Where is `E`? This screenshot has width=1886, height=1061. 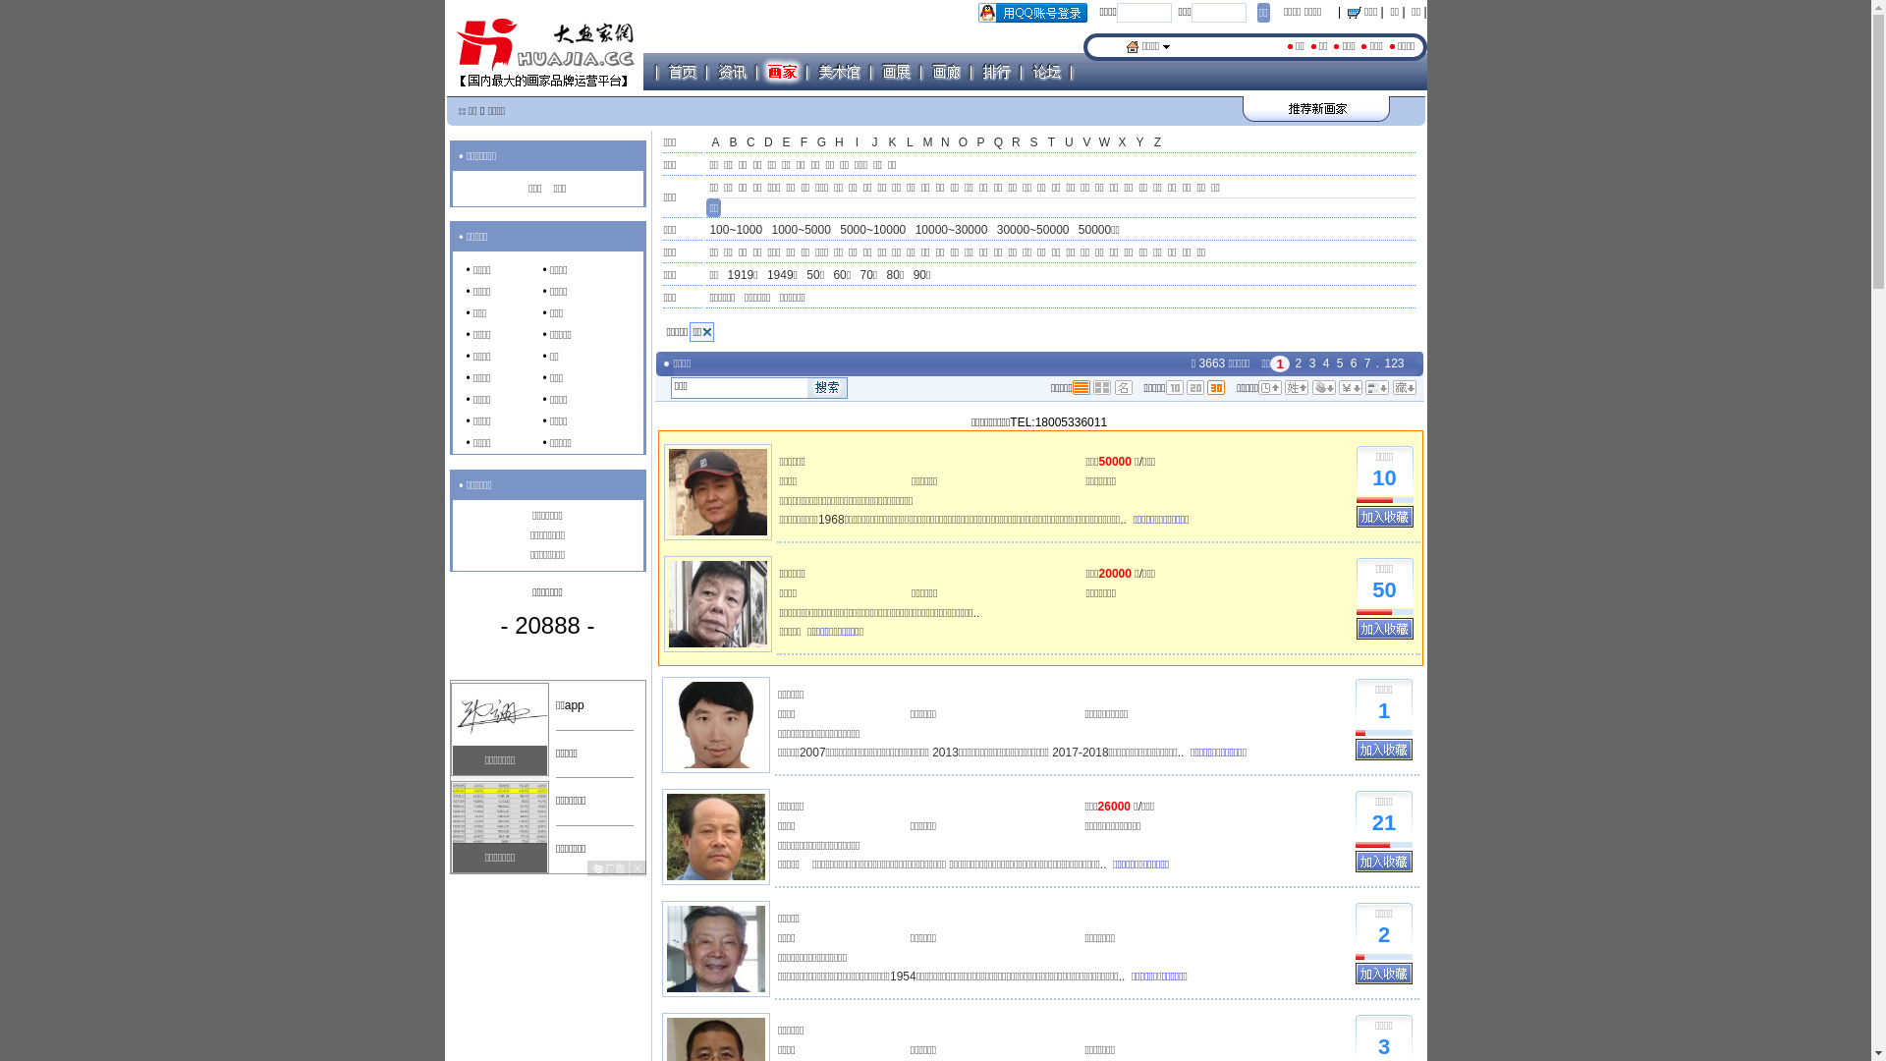 E is located at coordinates (786, 143).